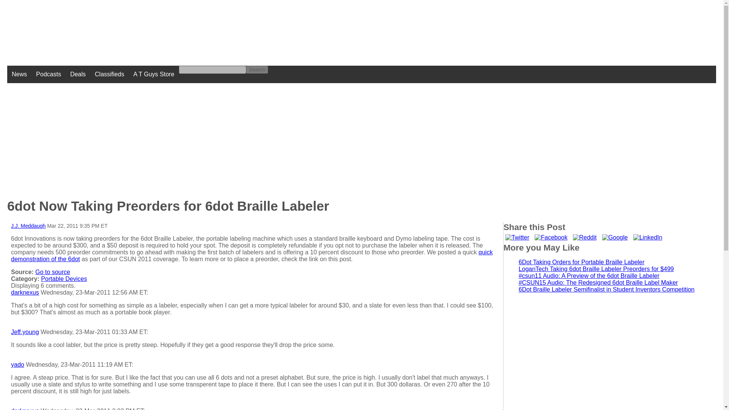 This screenshot has height=410, width=729. Describe the element at coordinates (78, 74) in the screenshot. I see `Deals` at that location.